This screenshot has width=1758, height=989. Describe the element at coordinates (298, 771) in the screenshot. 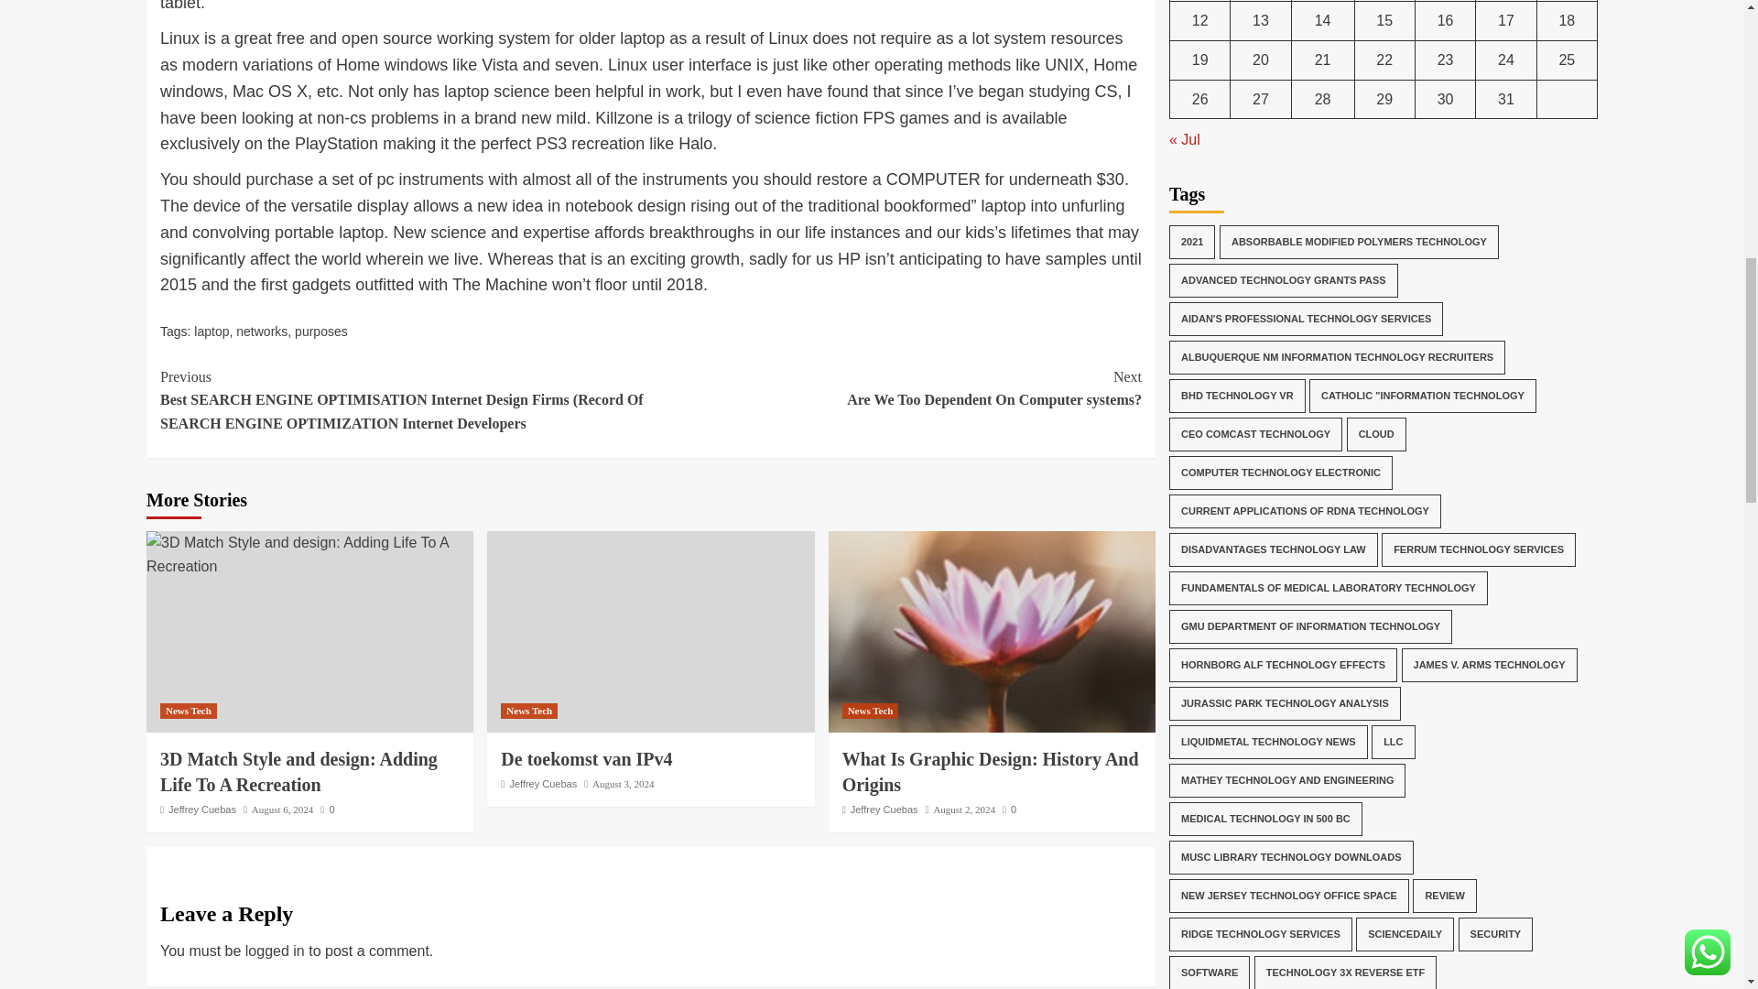

I see `What Is Graphic Design: History And Origins` at that location.